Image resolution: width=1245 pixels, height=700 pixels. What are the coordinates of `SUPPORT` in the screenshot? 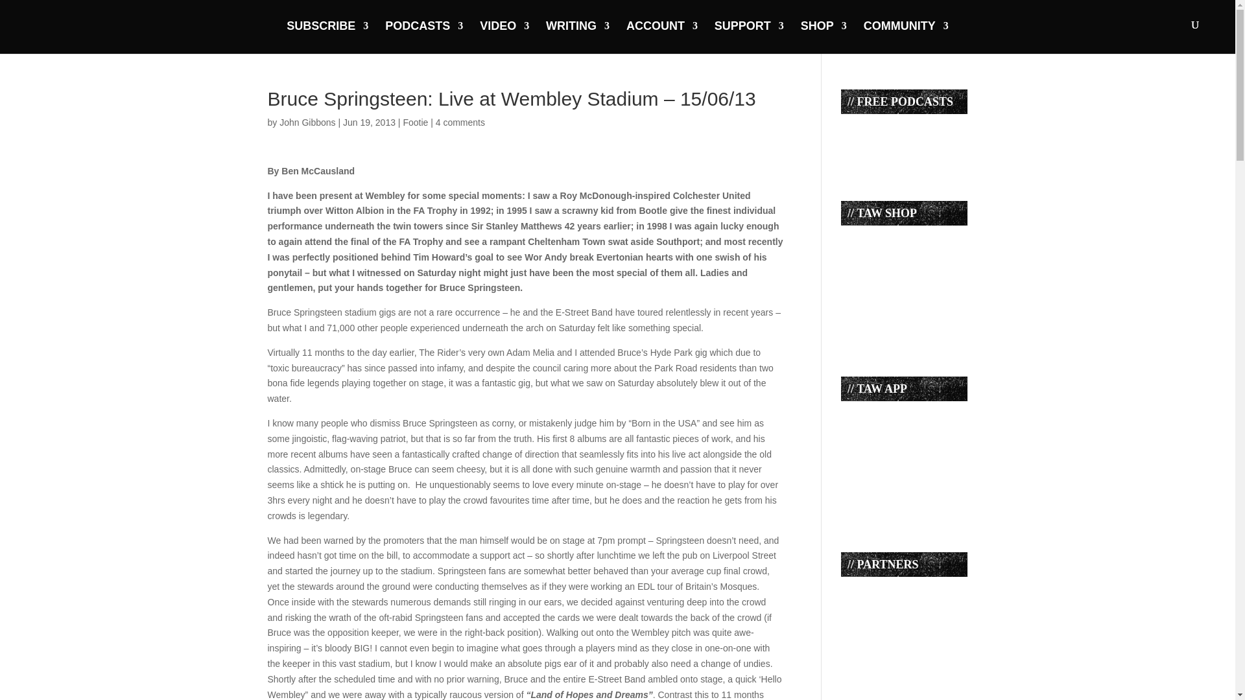 It's located at (750, 36).